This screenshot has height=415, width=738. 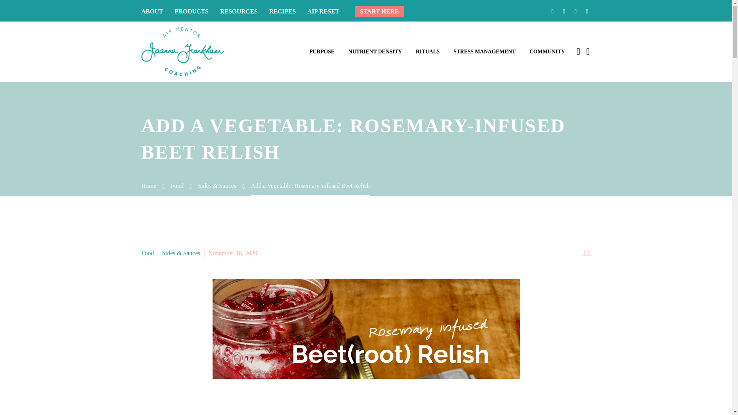 What do you see at coordinates (322, 51) in the screenshot?
I see `PURPOSE` at bounding box center [322, 51].